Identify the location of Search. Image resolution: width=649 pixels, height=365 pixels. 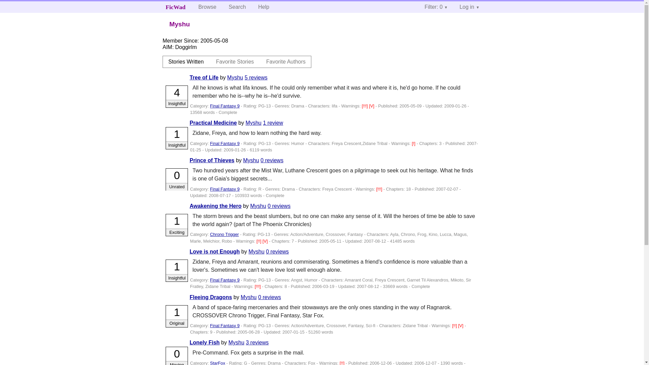
(237, 7).